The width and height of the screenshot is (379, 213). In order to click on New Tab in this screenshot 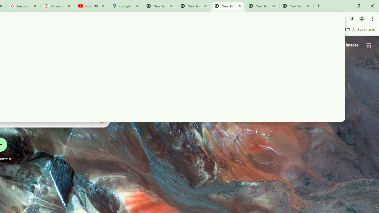, I will do `click(296, 6)`.